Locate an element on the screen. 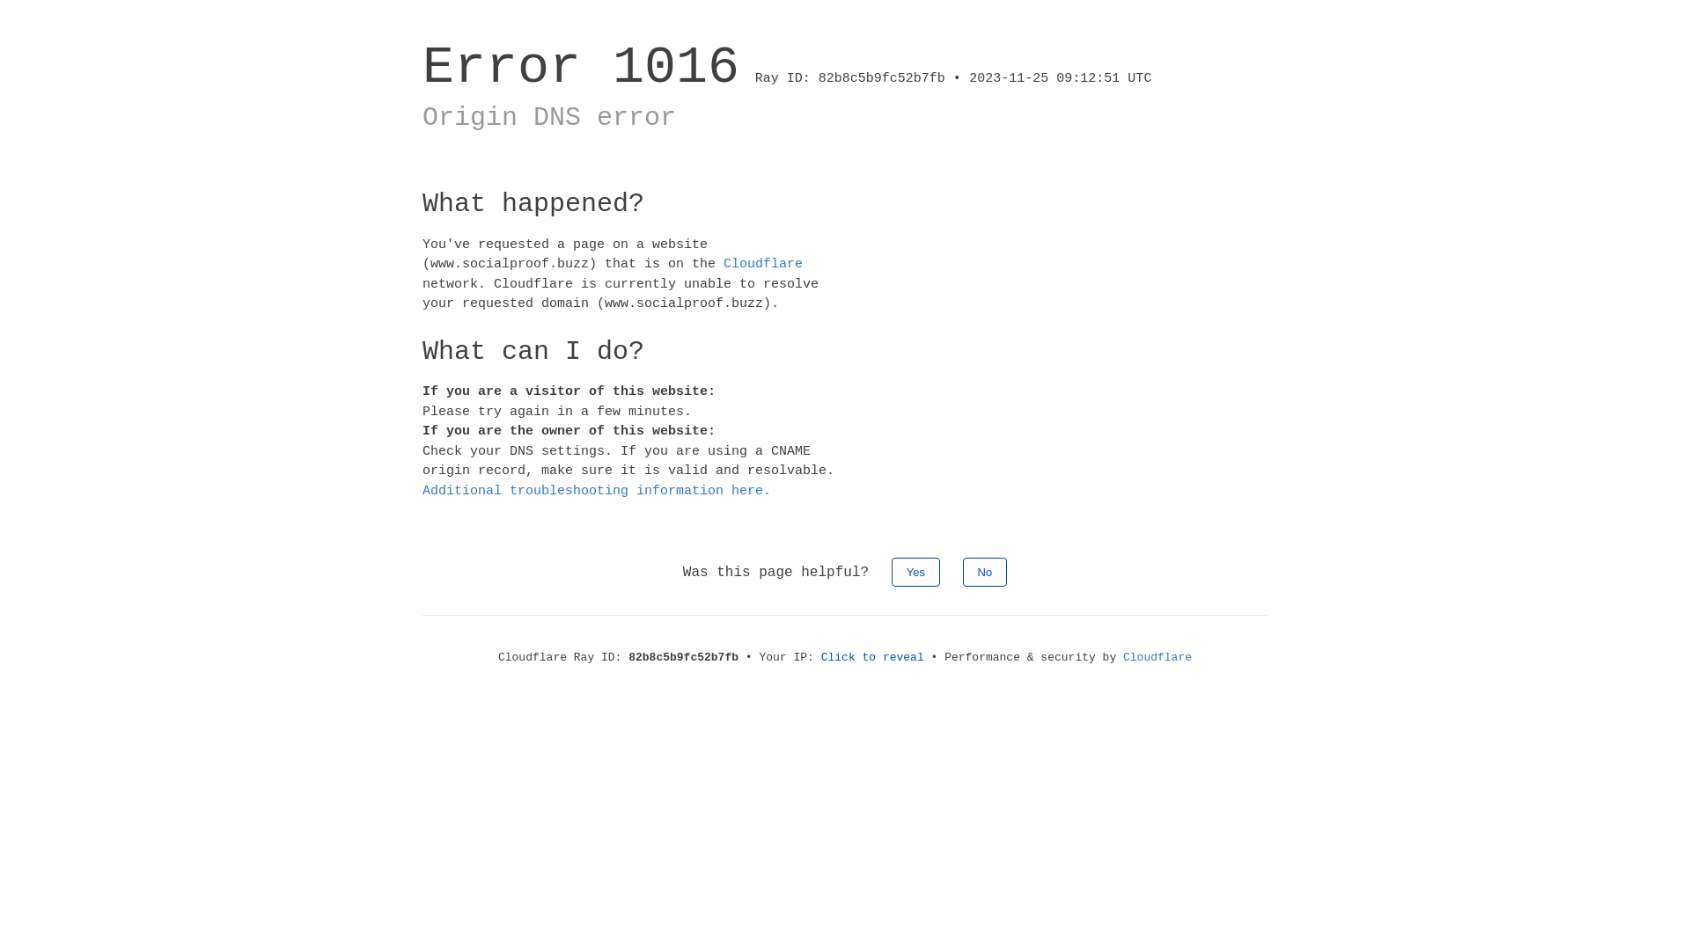  Yes is located at coordinates (915, 572).